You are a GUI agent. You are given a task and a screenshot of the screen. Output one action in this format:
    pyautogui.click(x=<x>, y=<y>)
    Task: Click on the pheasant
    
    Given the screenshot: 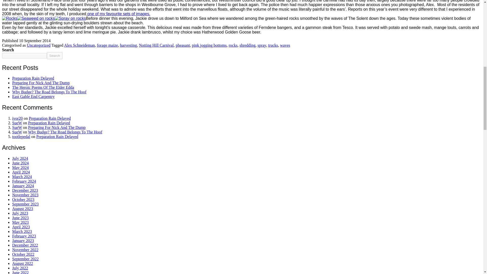 What is the action you would take?
    pyautogui.click(x=183, y=45)
    